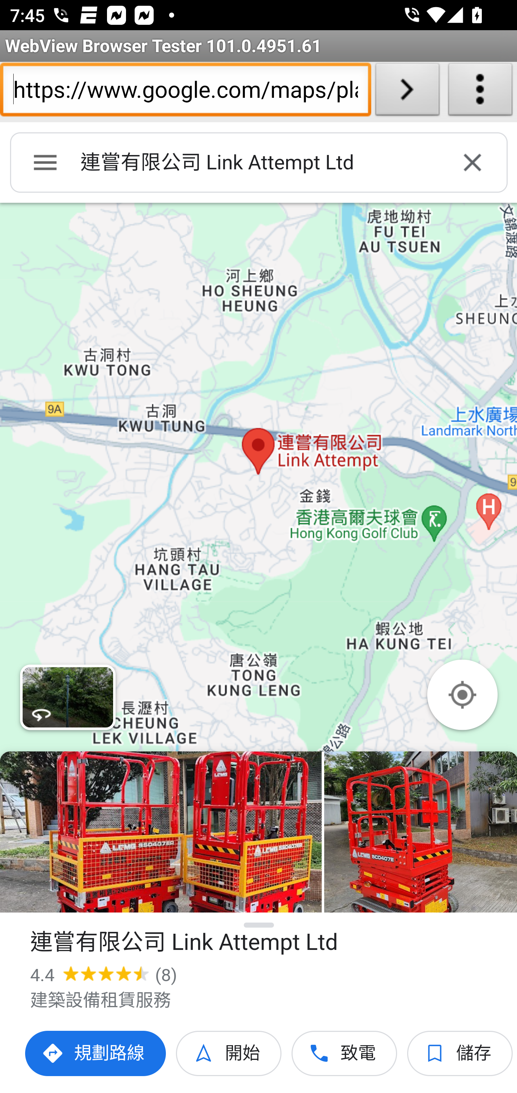  What do you see at coordinates (229, 1053) in the screenshot?
I see `開始` at bounding box center [229, 1053].